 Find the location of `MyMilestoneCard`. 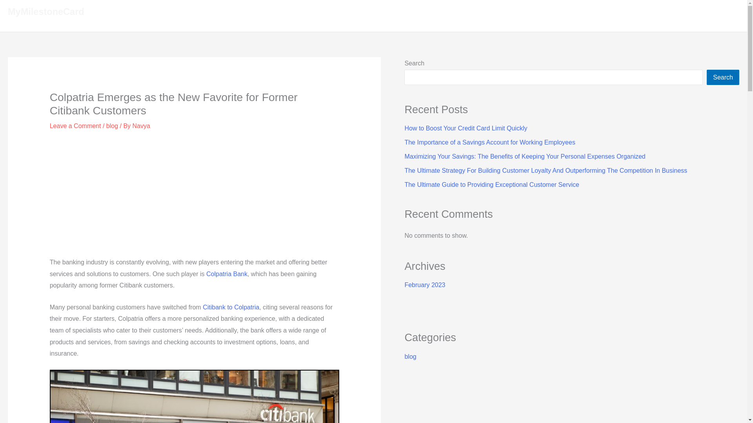

MyMilestoneCard is located at coordinates (46, 12).